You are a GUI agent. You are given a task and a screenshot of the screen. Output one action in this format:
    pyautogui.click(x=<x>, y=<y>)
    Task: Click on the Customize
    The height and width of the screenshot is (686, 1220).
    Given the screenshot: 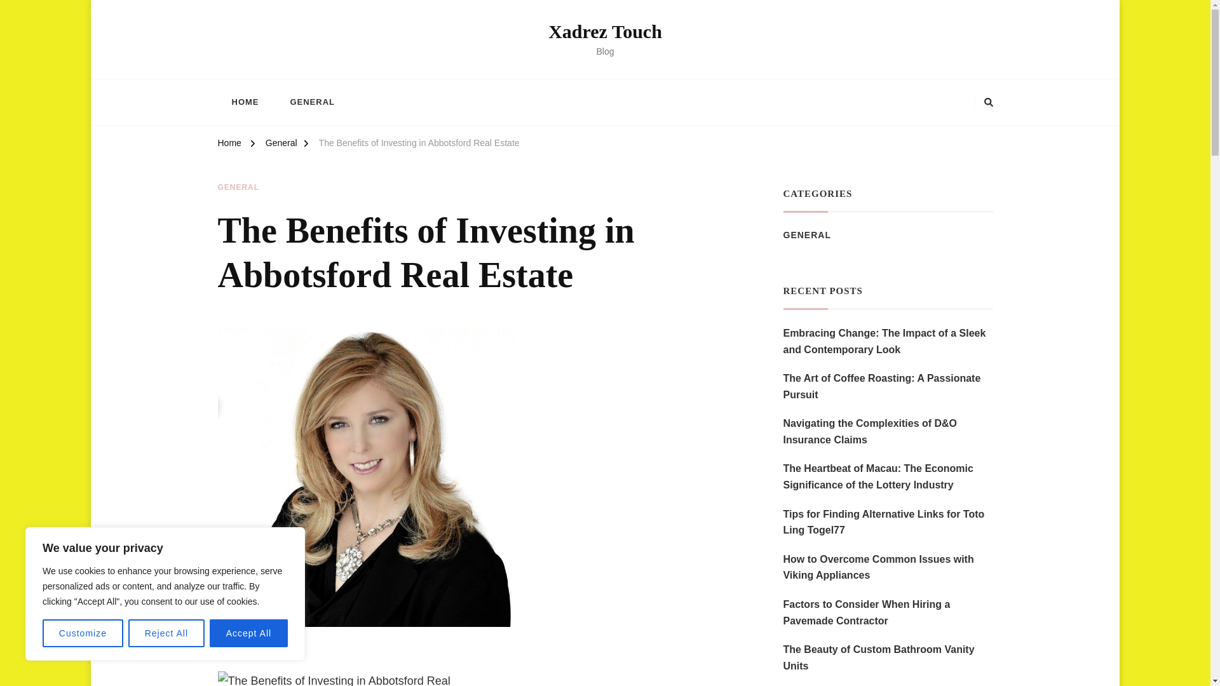 What is the action you would take?
    pyautogui.click(x=83, y=633)
    